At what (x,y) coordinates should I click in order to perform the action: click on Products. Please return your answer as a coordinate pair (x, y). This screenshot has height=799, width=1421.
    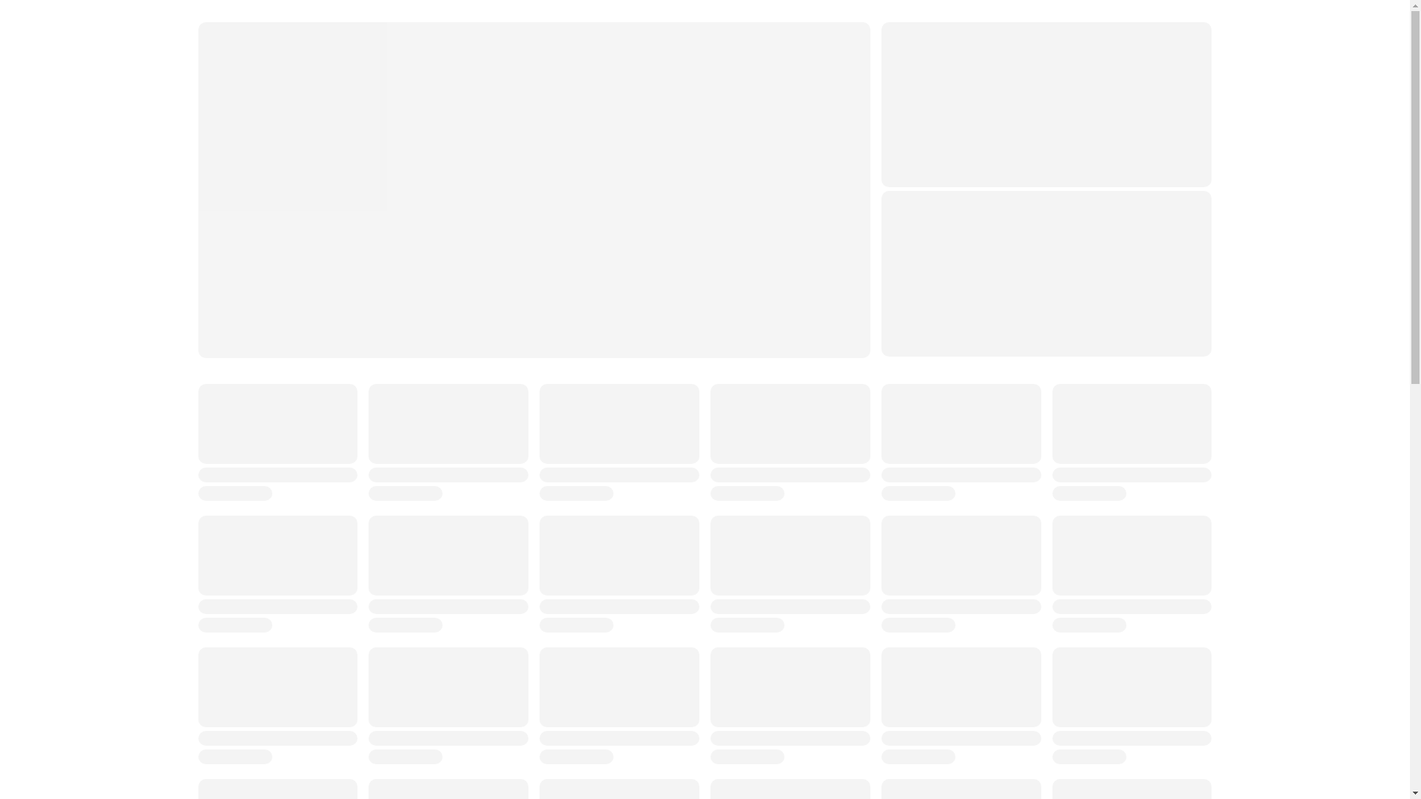
    Looking at the image, I should click on (725, 68).